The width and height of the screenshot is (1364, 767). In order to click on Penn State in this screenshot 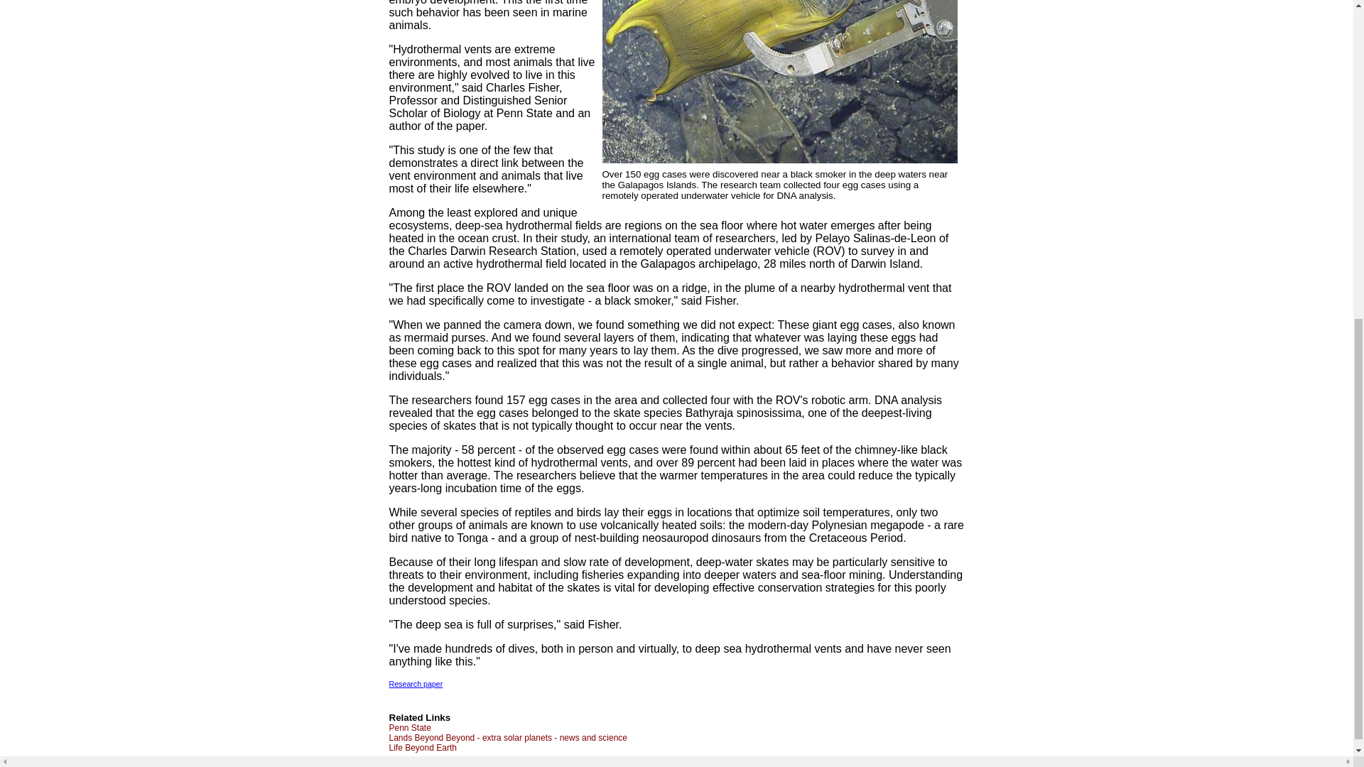, I will do `click(409, 728)`.